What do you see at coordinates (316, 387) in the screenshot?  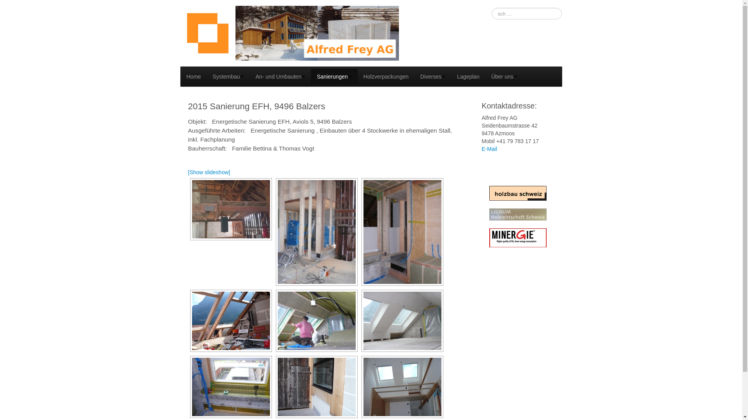 I see `P1080278` at bounding box center [316, 387].